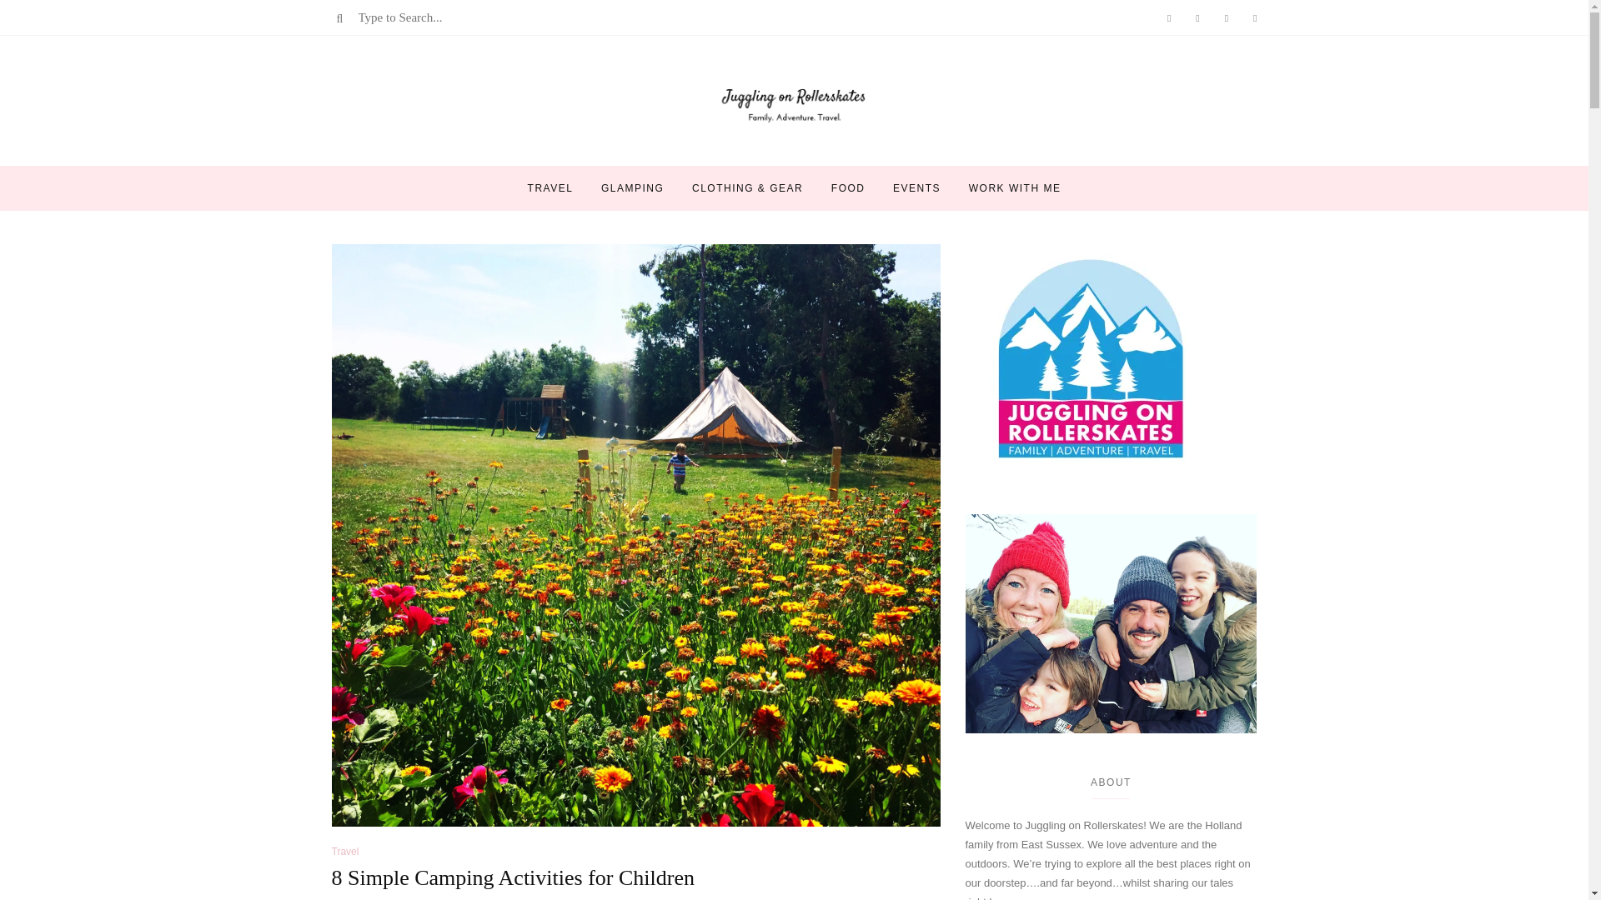 This screenshot has height=900, width=1601. I want to click on Travel, so click(345, 852).